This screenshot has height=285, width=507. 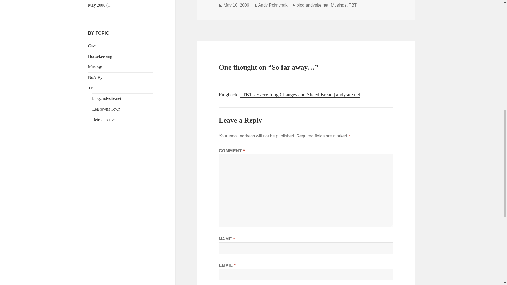 What do you see at coordinates (313, 5) in the screenshot?
I see `blog.andysite.net` at bounding box center [313, 5].